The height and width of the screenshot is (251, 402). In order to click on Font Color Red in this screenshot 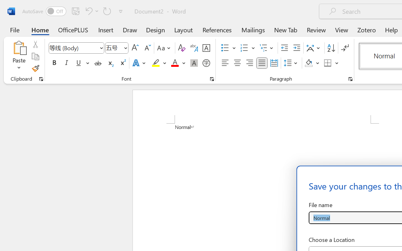, I will do `click(175, 63)`.